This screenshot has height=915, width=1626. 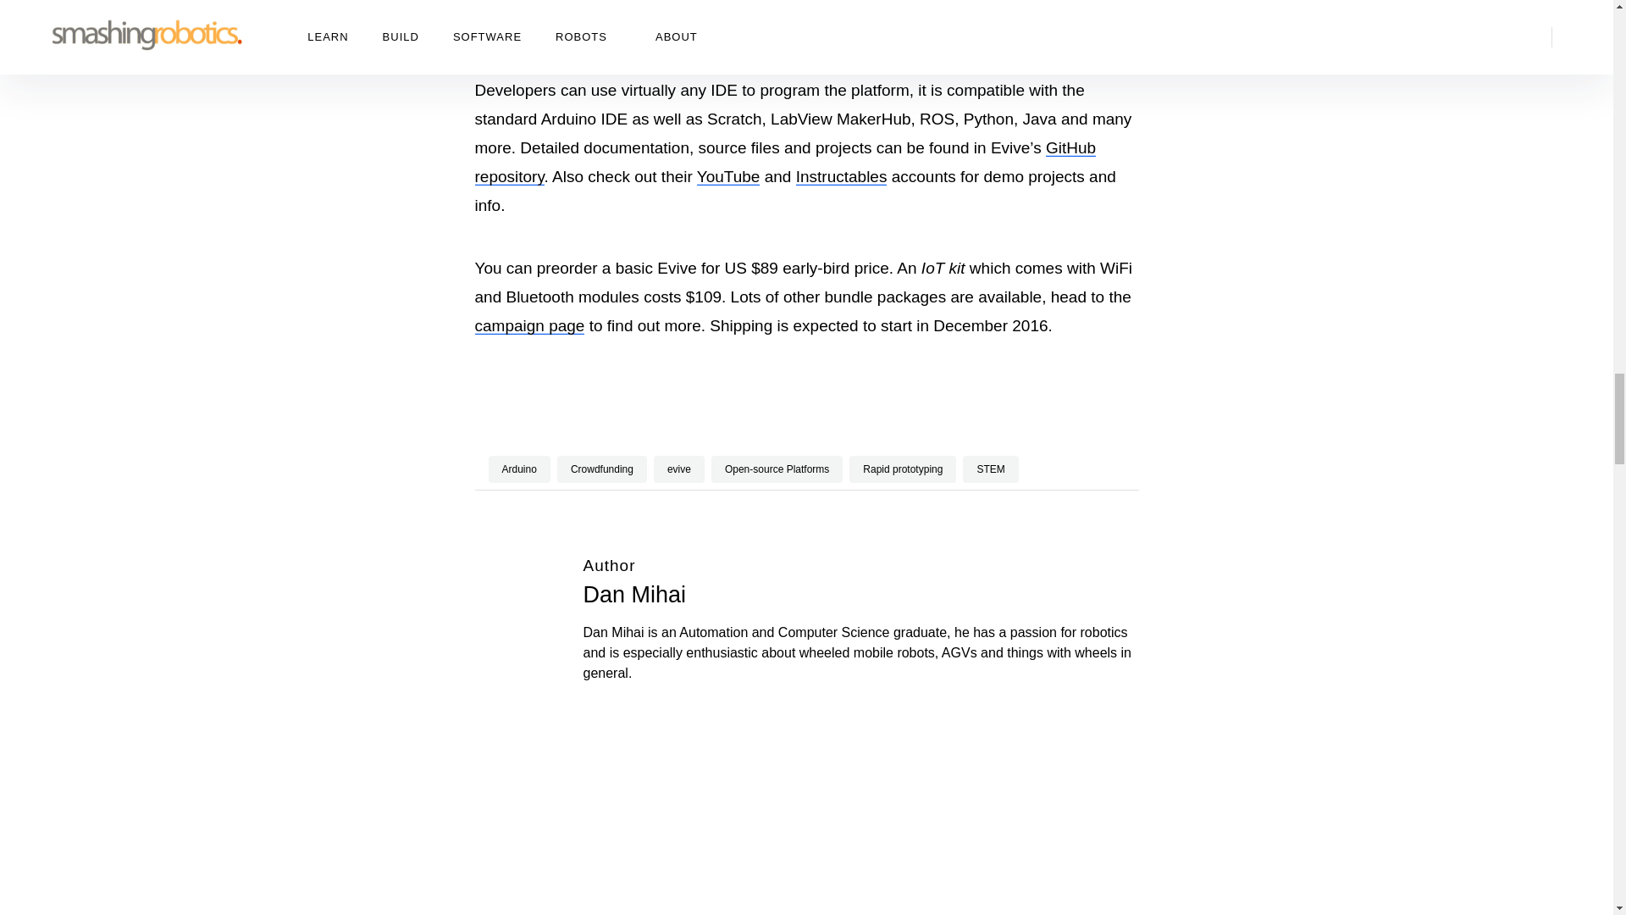 What do you see at coordinates (728, 176) in the screenshot?
I see `YouTube` at bounding box center [728, 176].